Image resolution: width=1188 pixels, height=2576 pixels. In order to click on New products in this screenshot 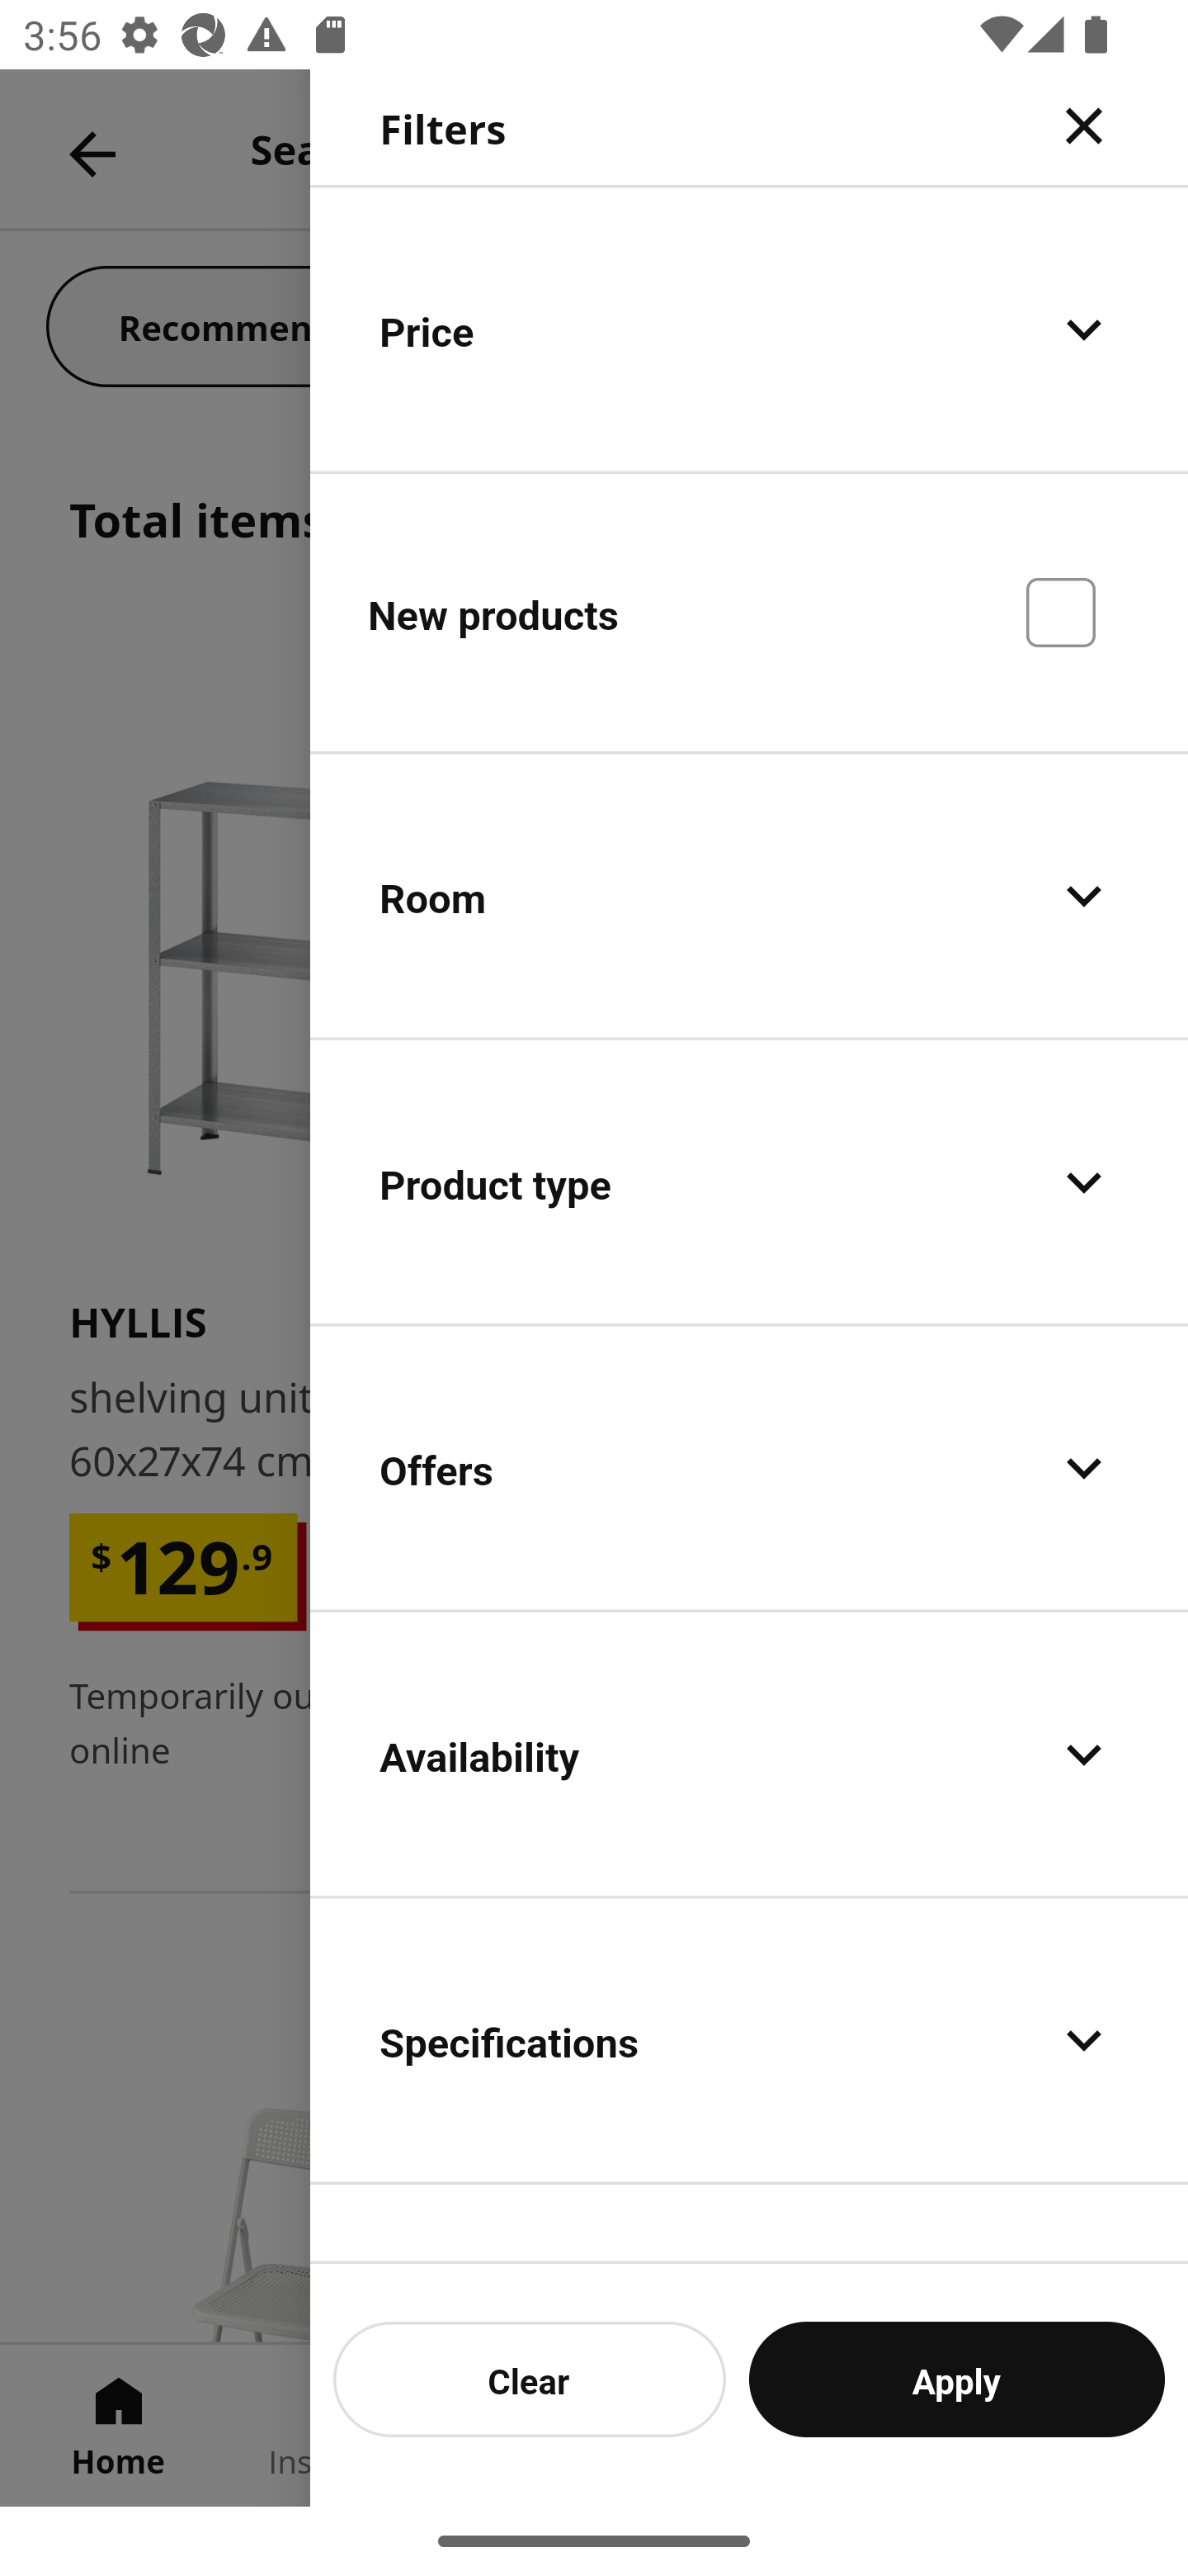, I will do `click(749, 611)`.